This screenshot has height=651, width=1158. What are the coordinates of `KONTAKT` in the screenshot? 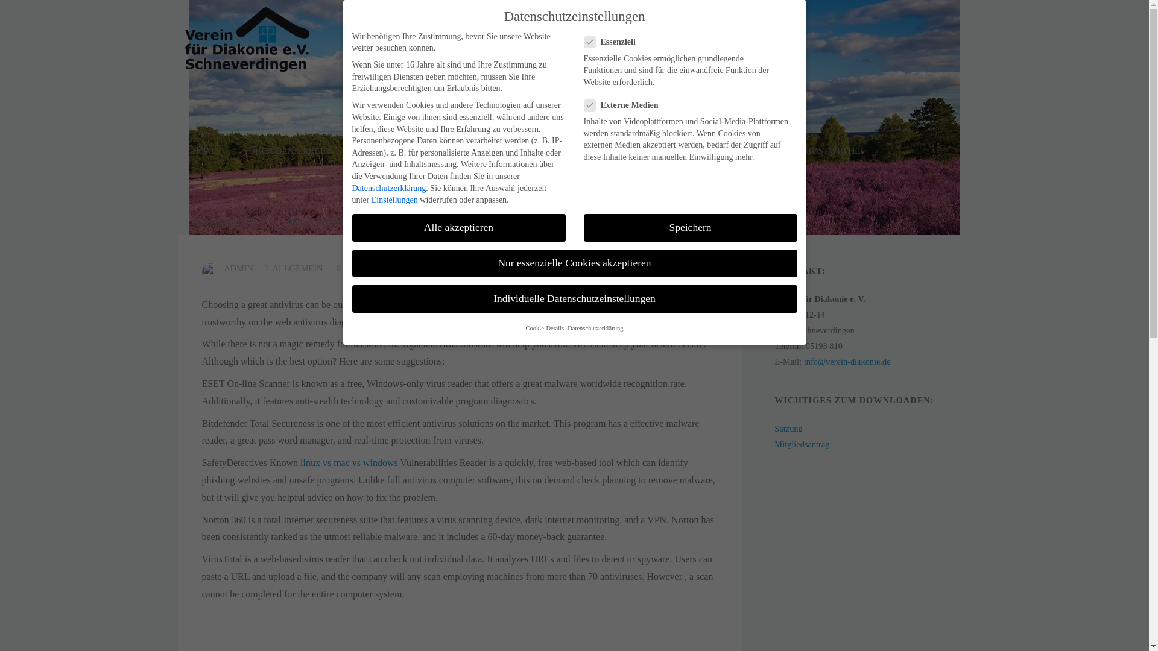 It's located at (672, 151).